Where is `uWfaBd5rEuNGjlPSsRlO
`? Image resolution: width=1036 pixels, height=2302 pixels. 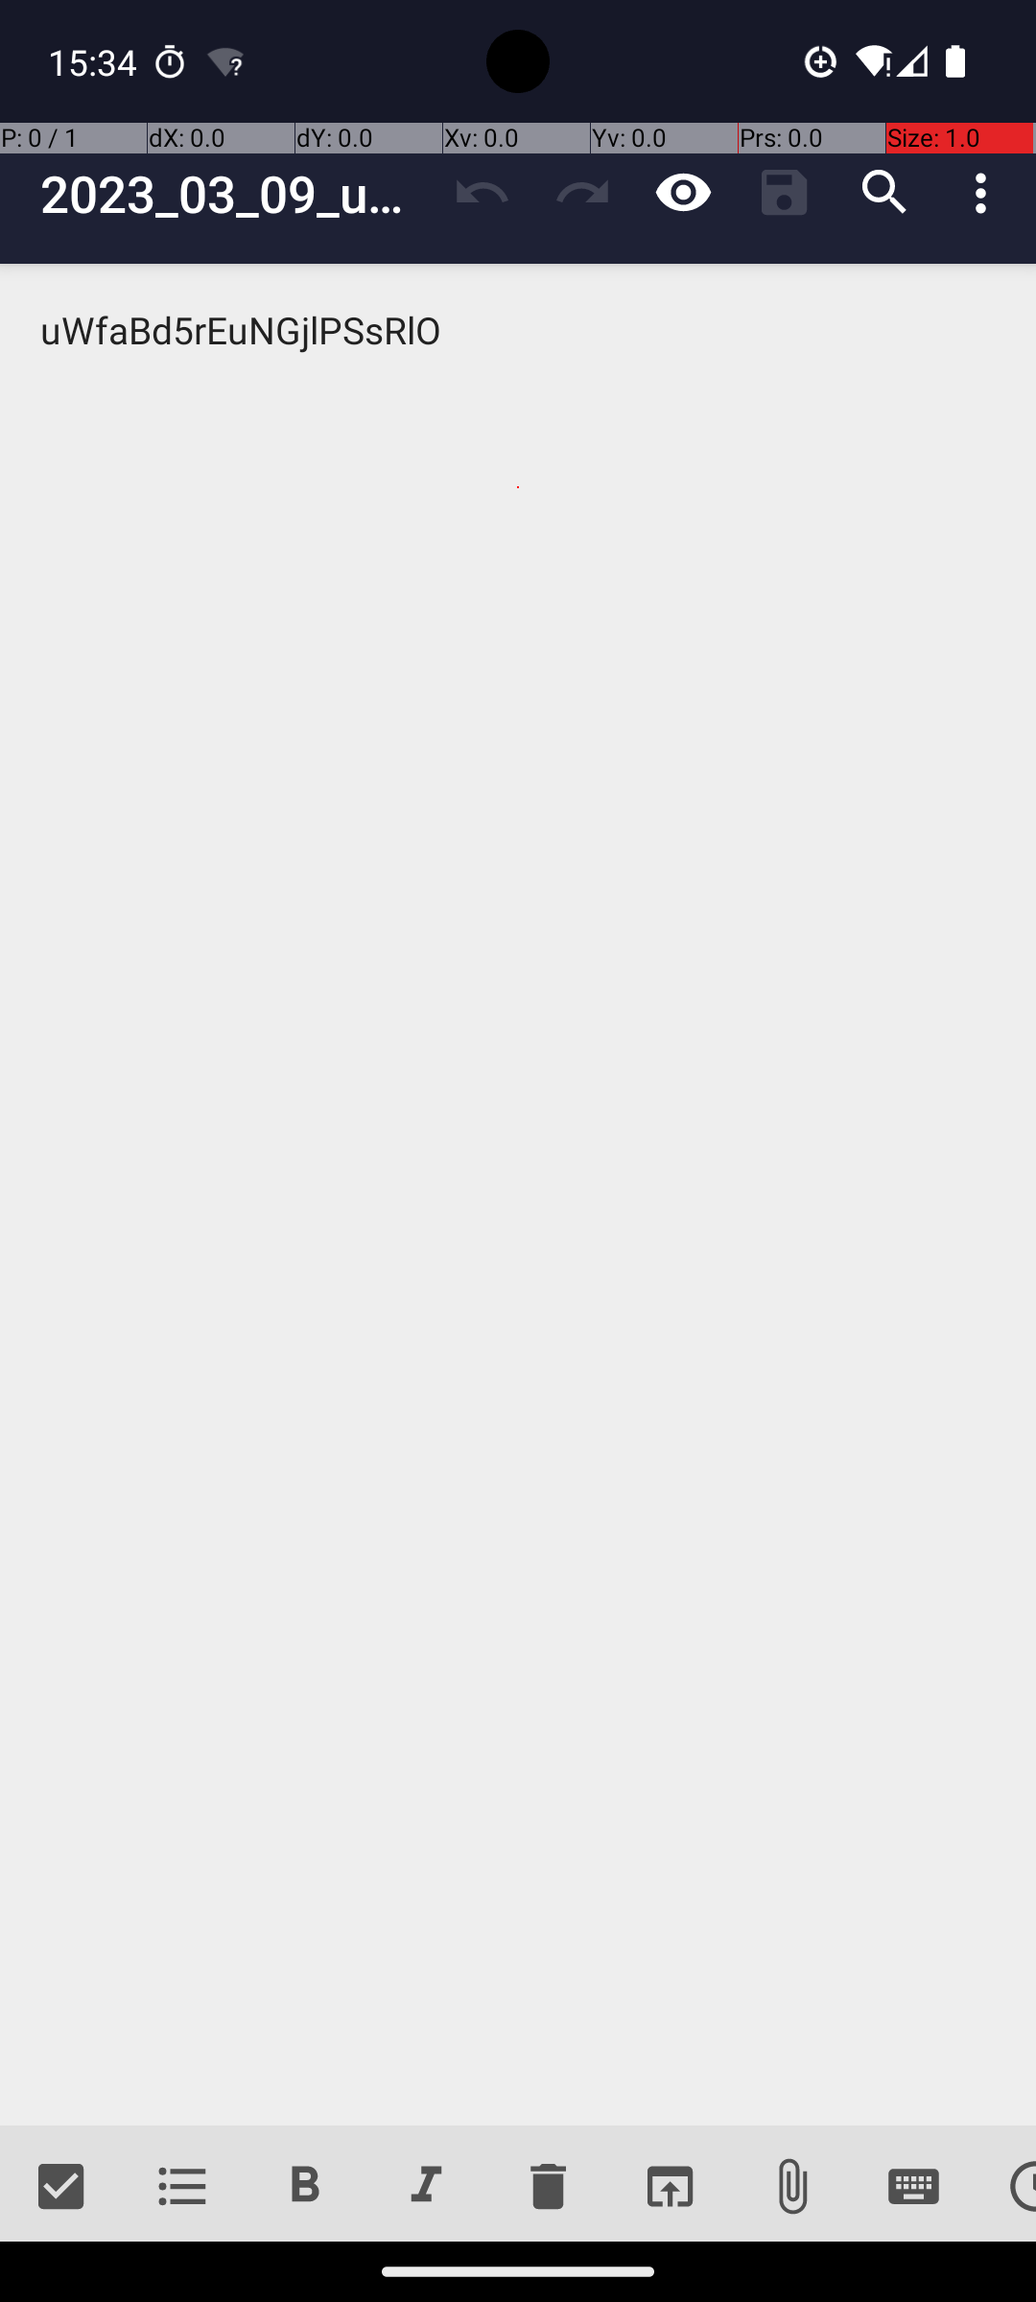 uWfaBd5rEuNGjlPSsRlO
 is located at coordinates (518, 1195).